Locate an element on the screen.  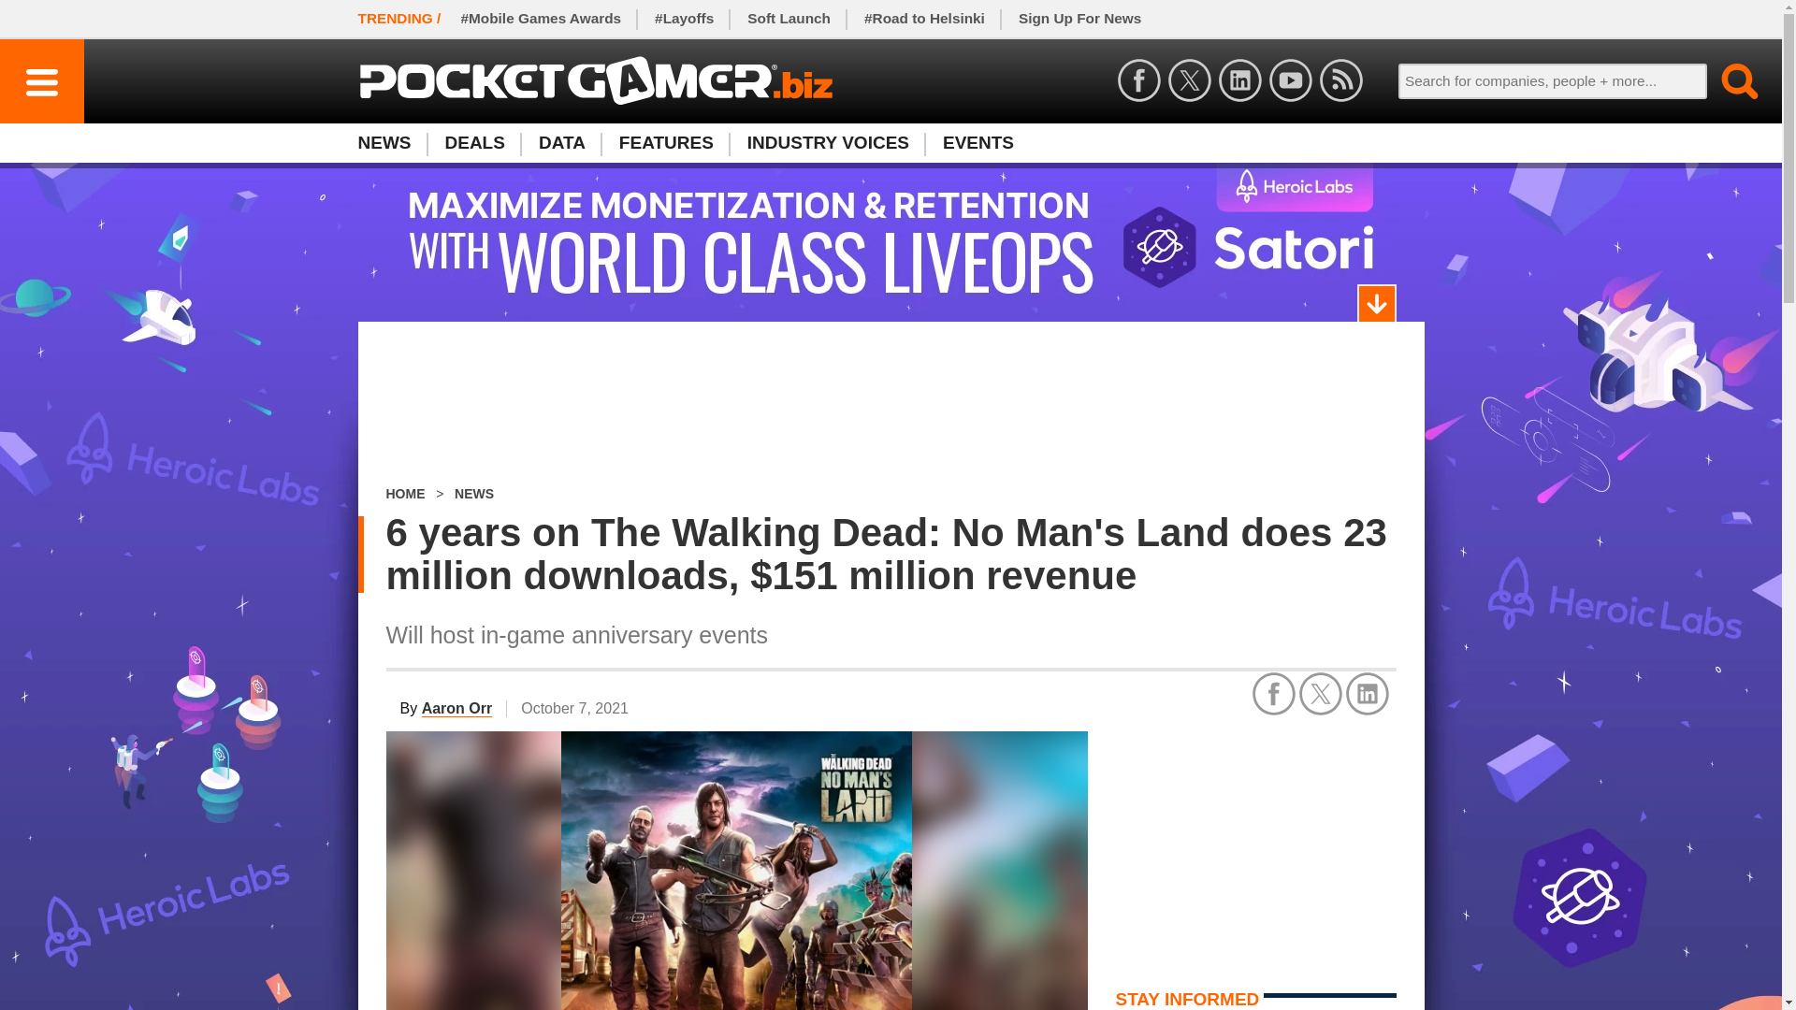
Go is located at coordinates (1729, 80).